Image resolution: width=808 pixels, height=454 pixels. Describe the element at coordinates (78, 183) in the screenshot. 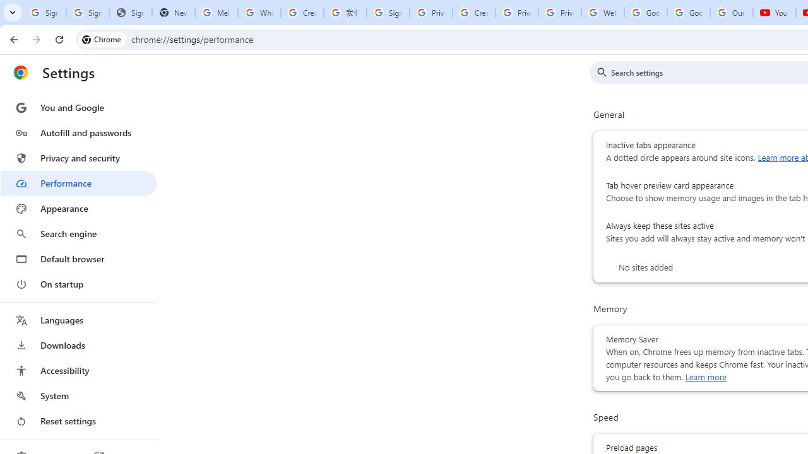

I see `Performance` at that location.